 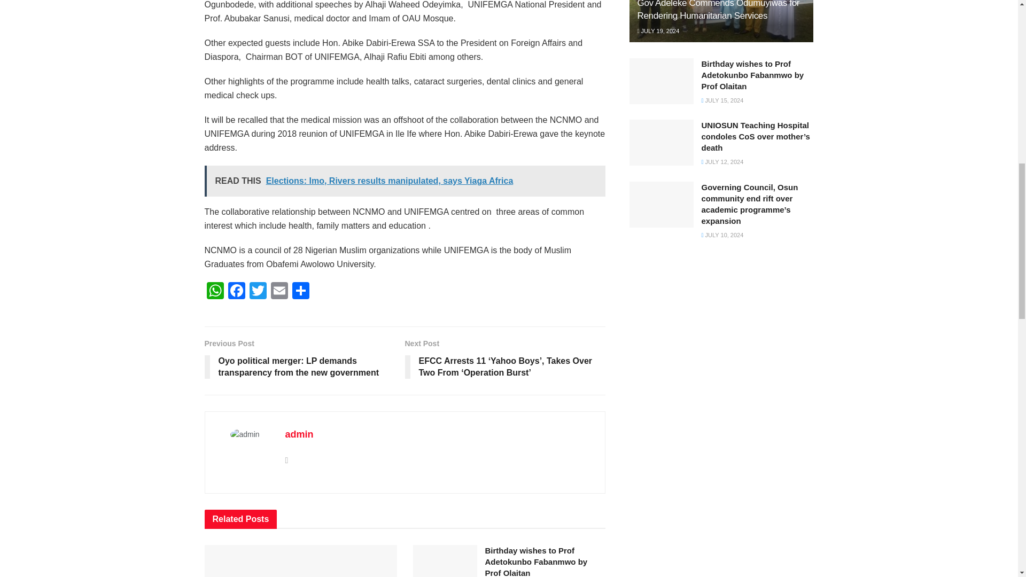 What do you see at coordinates (278, 292) in the screenshot?
I see `Email` at bounding box center [278, 292].